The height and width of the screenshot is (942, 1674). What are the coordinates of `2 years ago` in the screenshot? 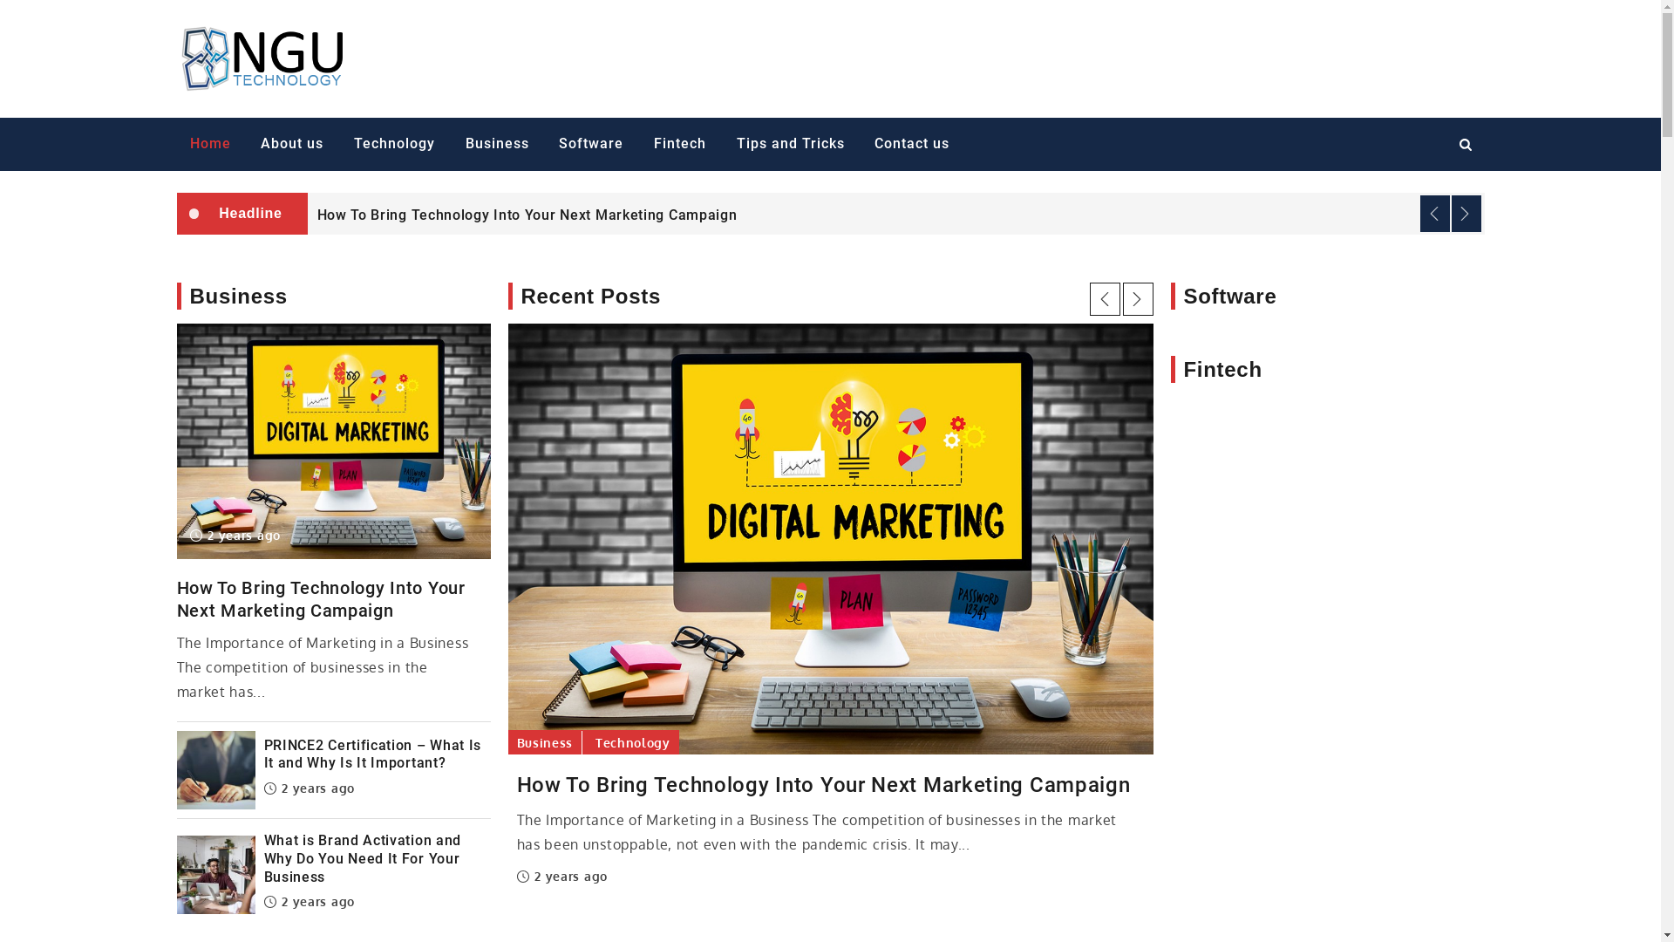 It's located at (235, 536).